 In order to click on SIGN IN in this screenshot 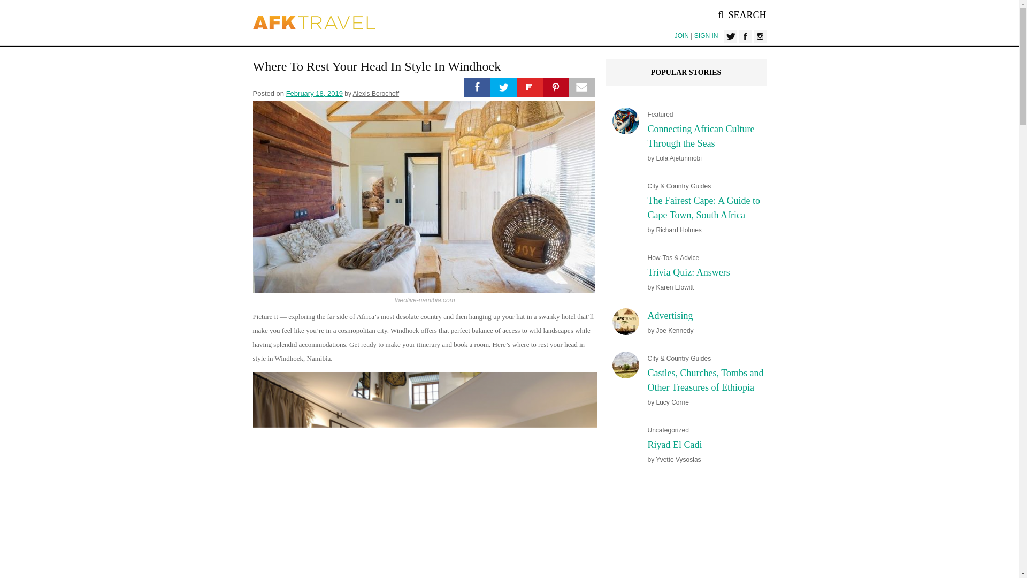, I will do `click(706, 36)`.